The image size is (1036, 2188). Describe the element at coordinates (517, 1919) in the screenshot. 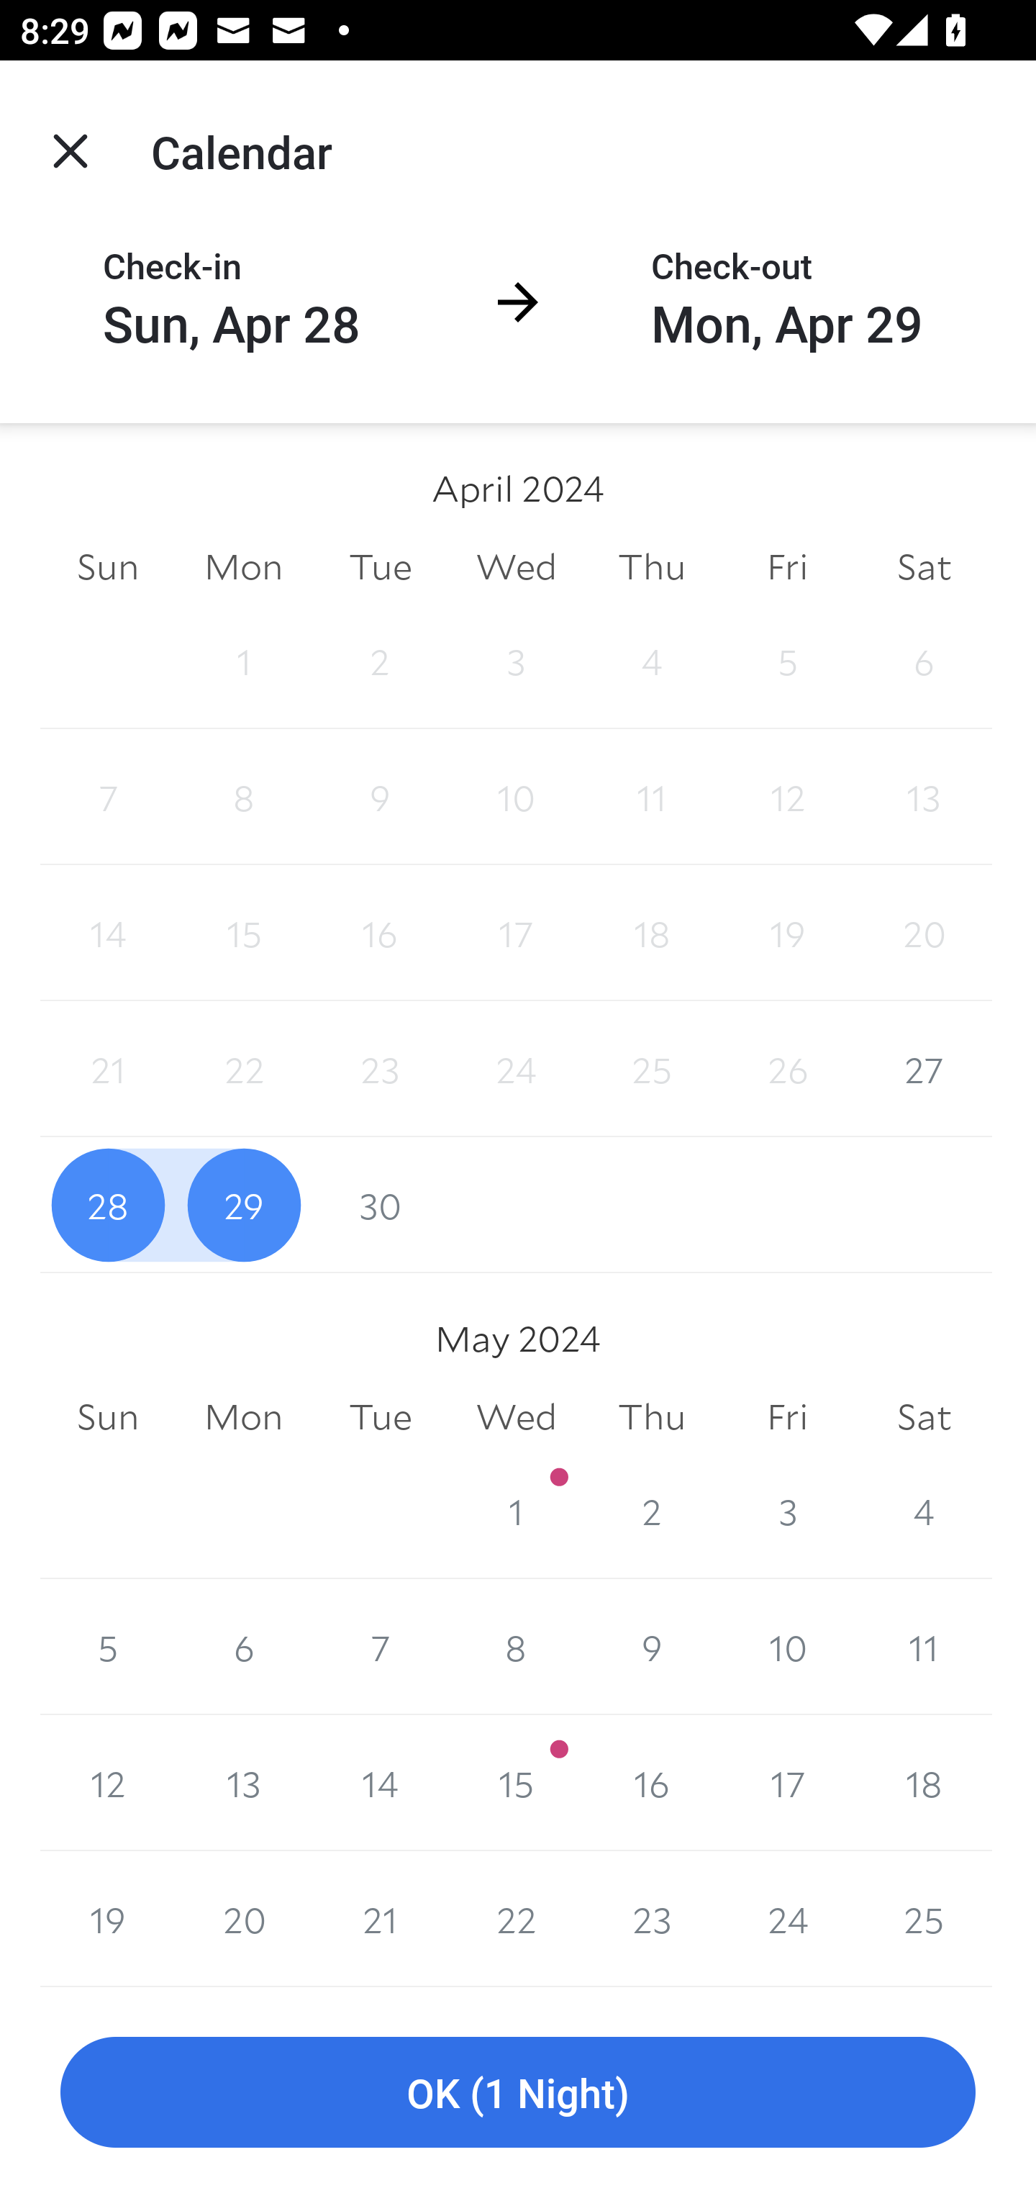

I see `22 22 May 2024` at that location.